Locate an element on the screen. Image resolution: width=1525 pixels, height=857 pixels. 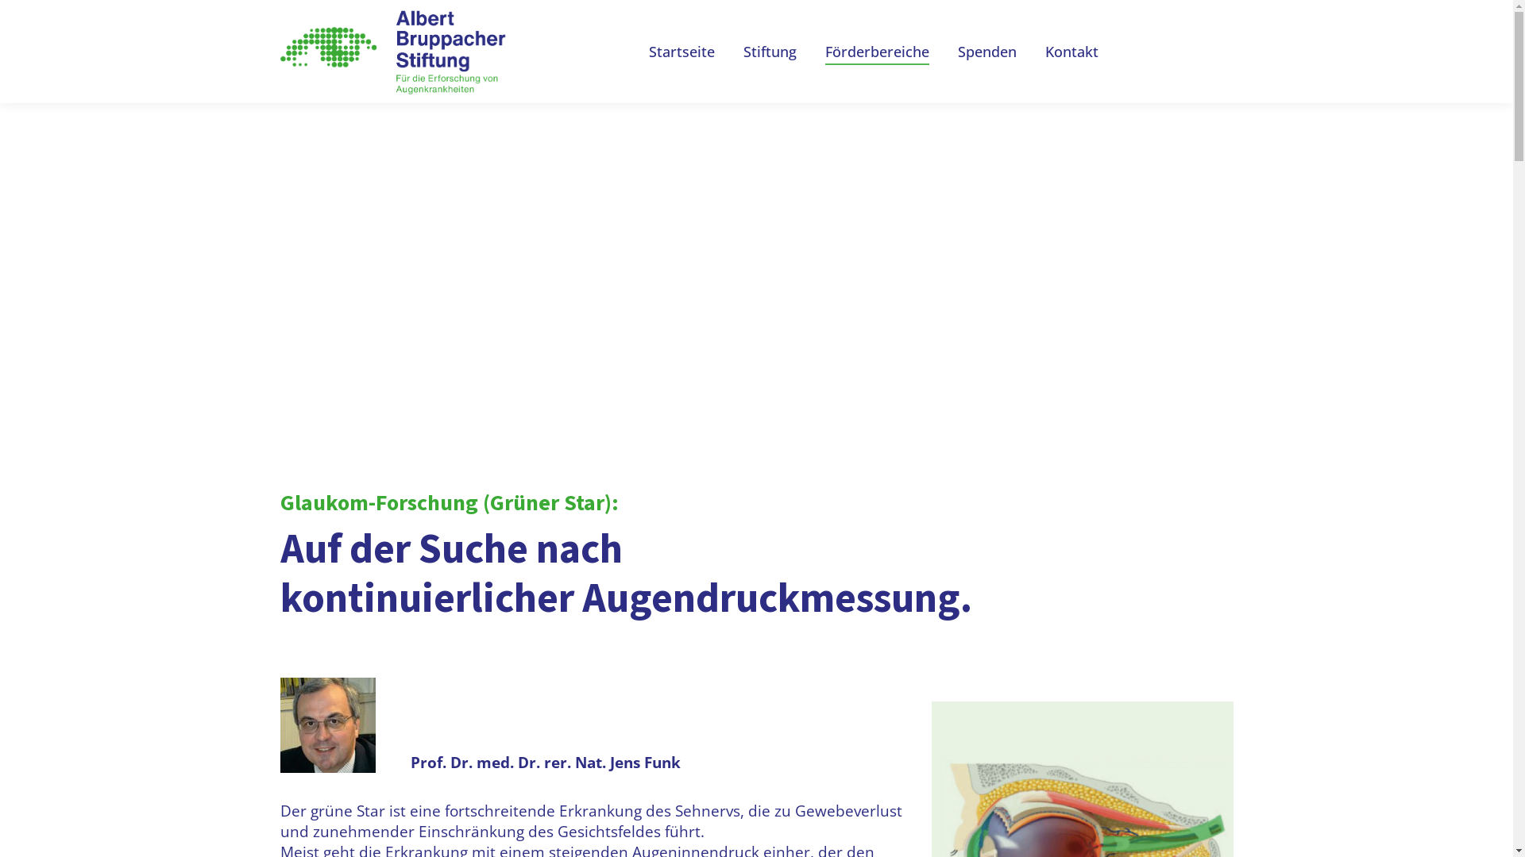
Stiftung is located at coordinates (770, 52).